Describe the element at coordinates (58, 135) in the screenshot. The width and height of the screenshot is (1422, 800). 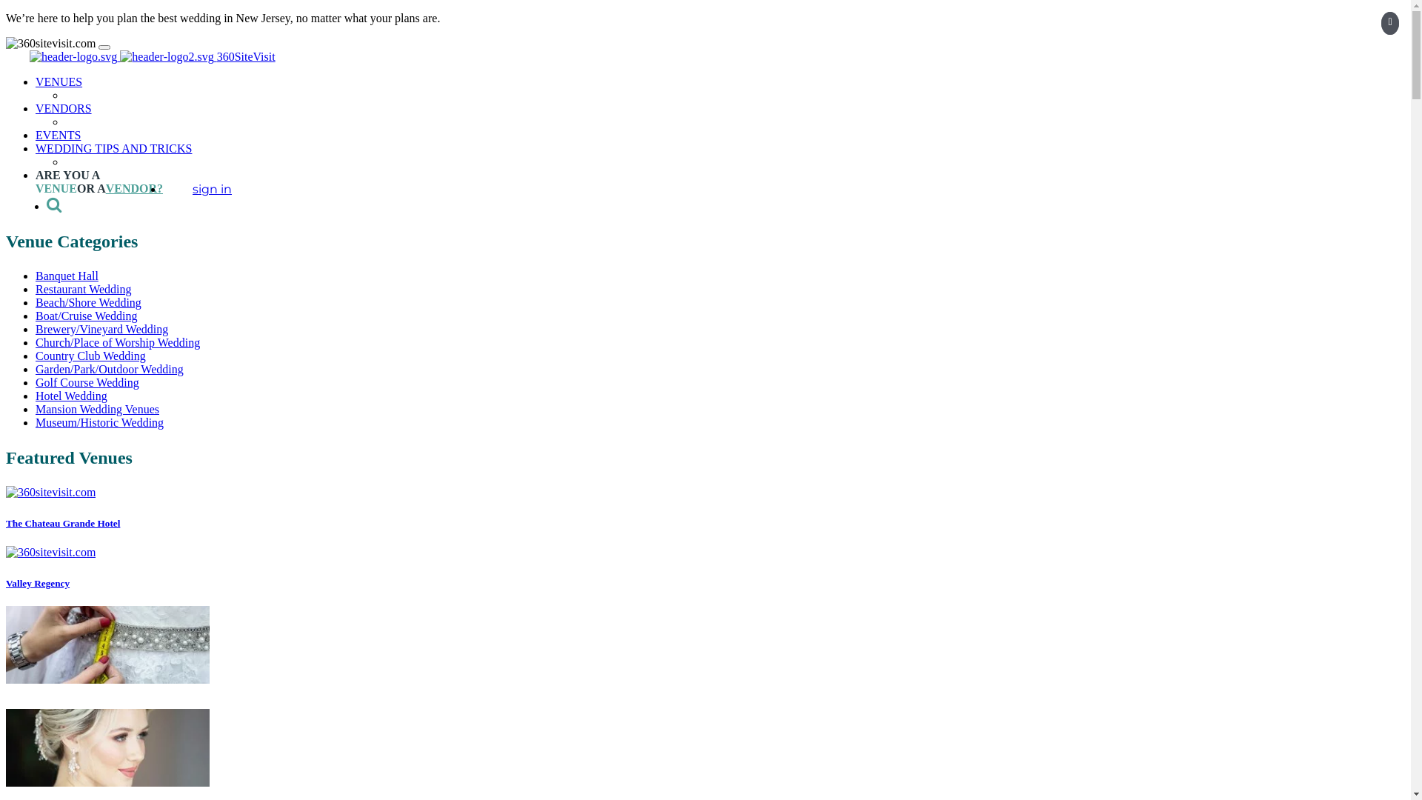
I see `EVENTS` at that location.